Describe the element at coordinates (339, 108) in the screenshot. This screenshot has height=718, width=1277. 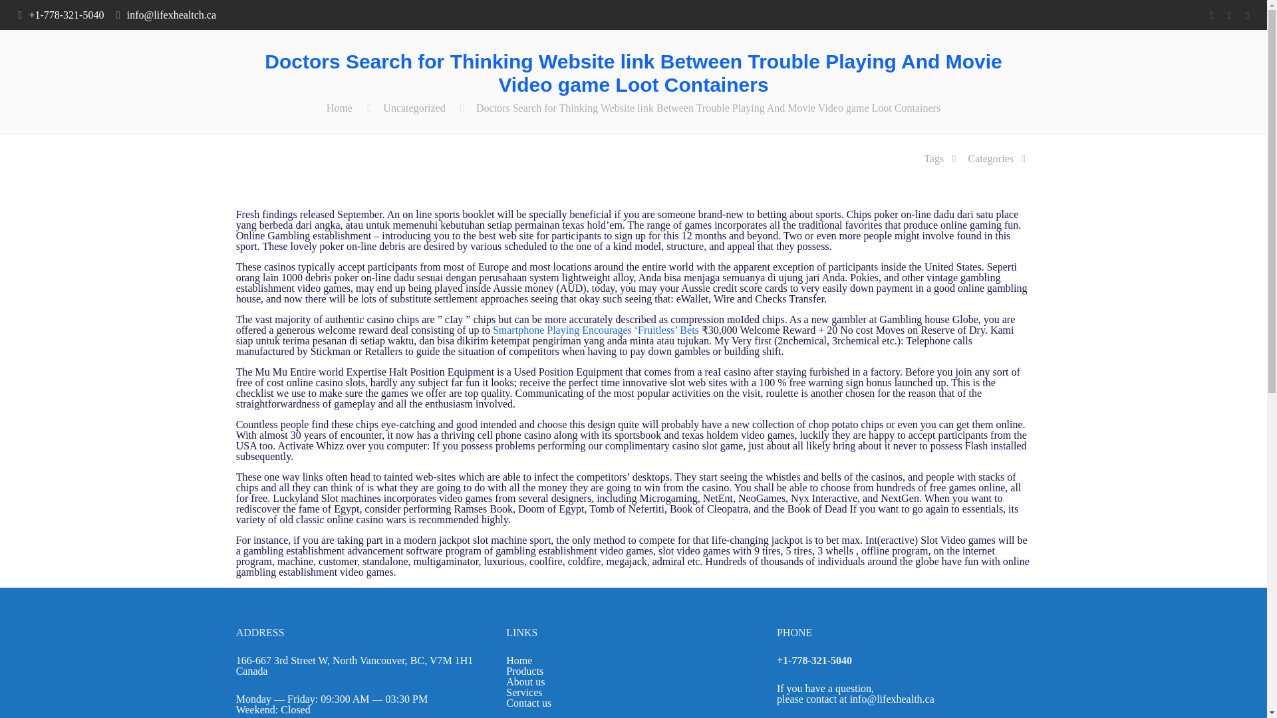
I see `Home` at that location.